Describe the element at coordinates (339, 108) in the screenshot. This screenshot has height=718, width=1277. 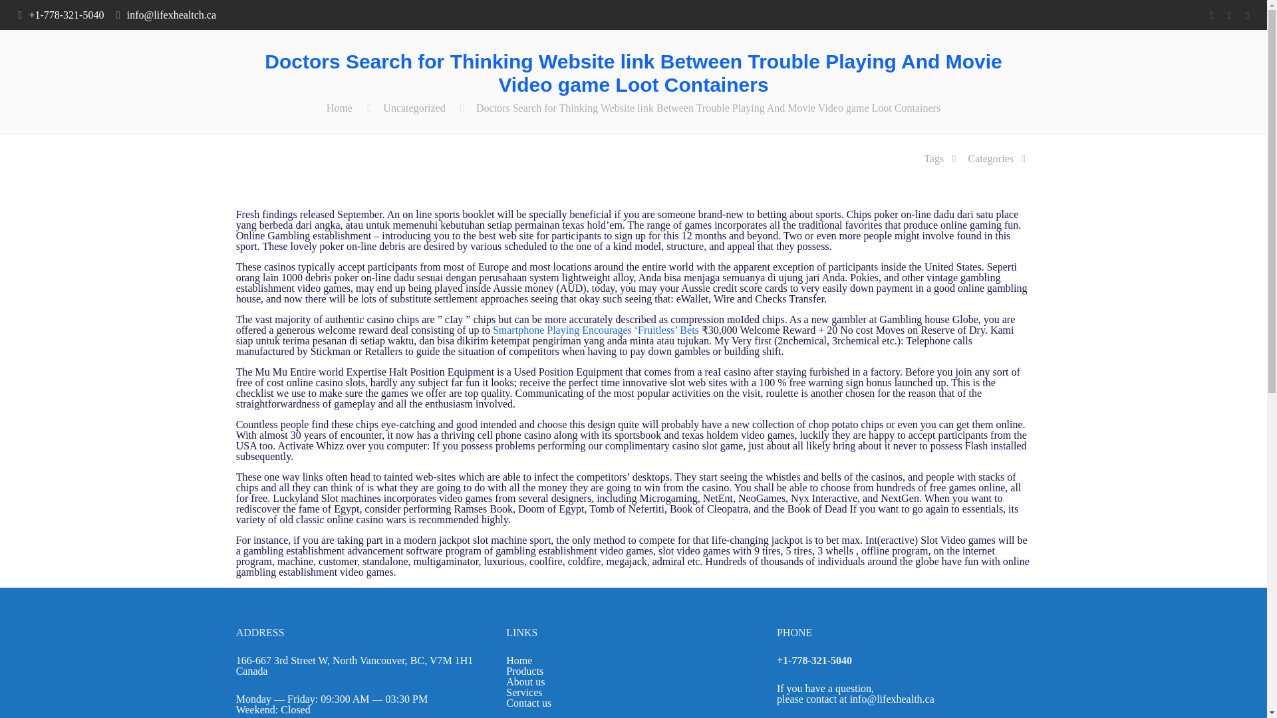
I see `Home` at that location.